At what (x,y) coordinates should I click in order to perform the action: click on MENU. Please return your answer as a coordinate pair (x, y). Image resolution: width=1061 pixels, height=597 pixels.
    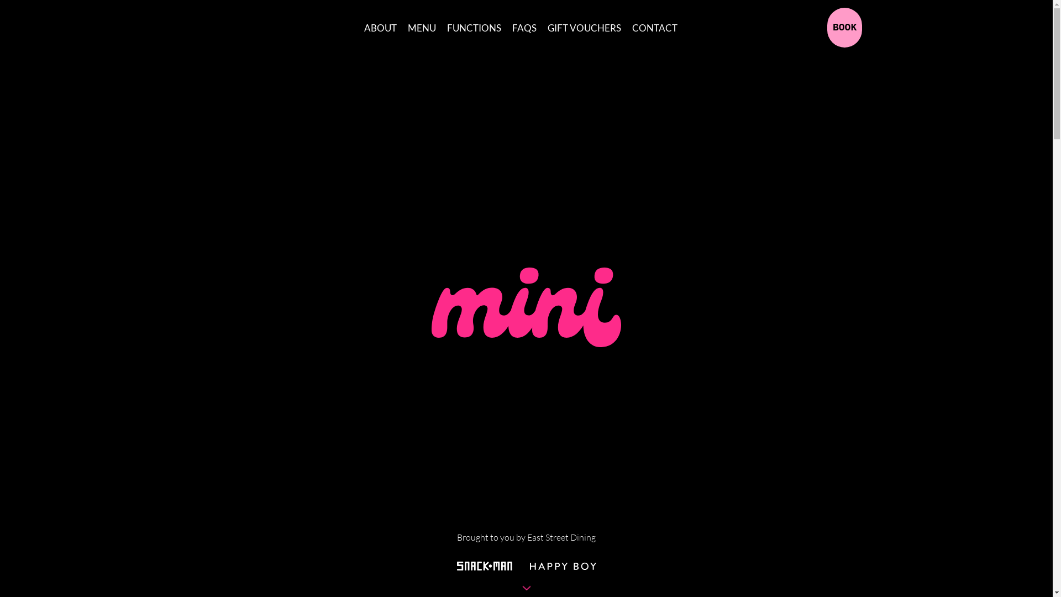
    Looking at the image, I should click on (422, 29).